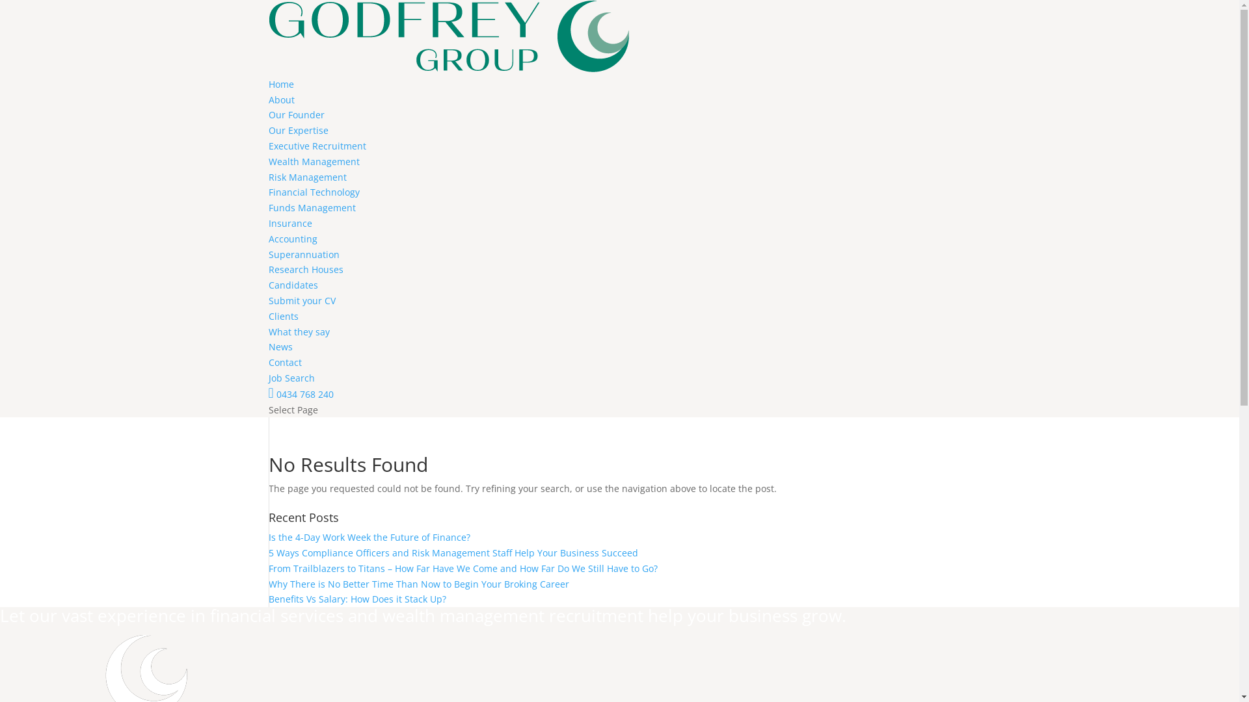 This screenshot has height=702, width=1249. Describe the element at coordinates (285, 363) in the screenshot. I see `Contact` at that location.